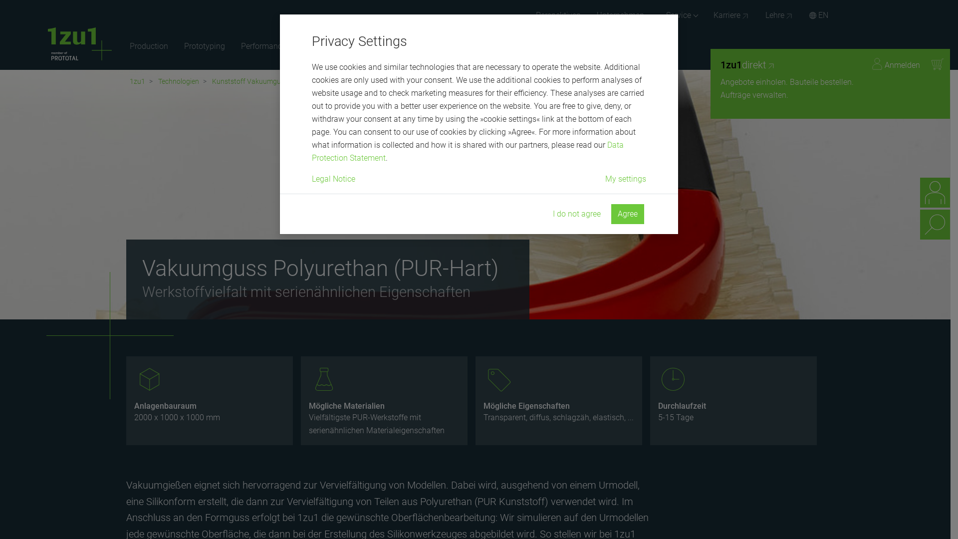  I want to click on Karriere, so click(731, 15).